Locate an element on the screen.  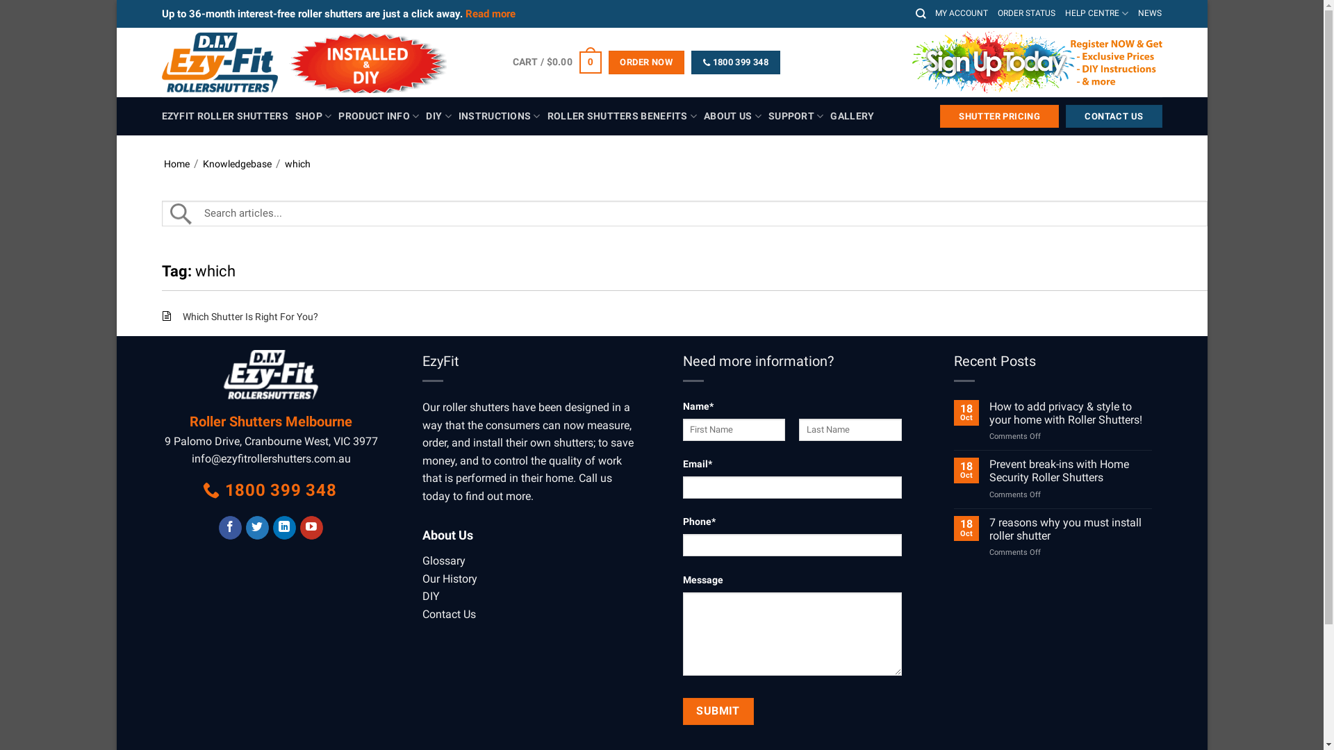
Follow on LinkedIn is located at coordinates (285, 528).